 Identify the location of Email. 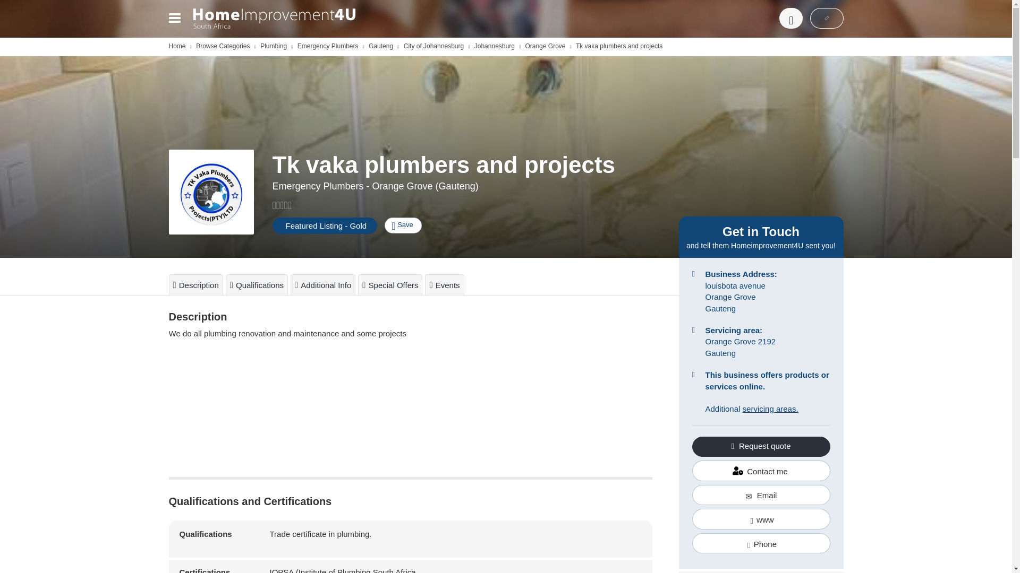
(761, 494).